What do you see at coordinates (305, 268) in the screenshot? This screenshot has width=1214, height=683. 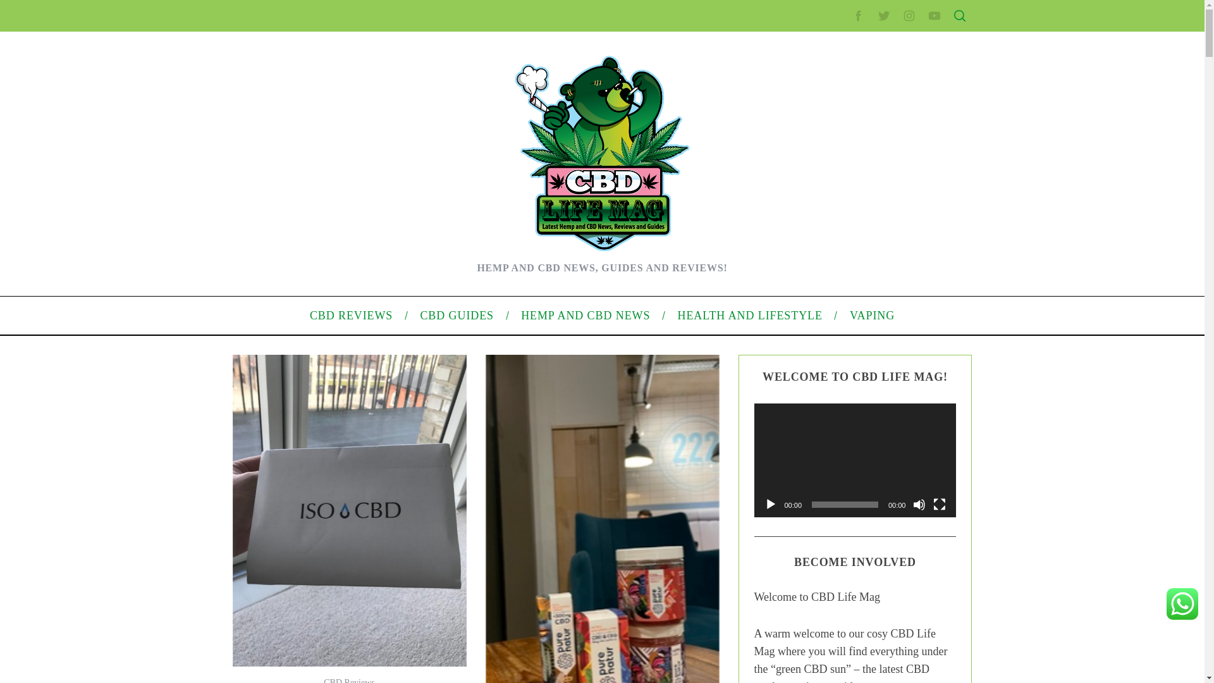 I see `Customer Reviews` at bounding box center [305, 268].